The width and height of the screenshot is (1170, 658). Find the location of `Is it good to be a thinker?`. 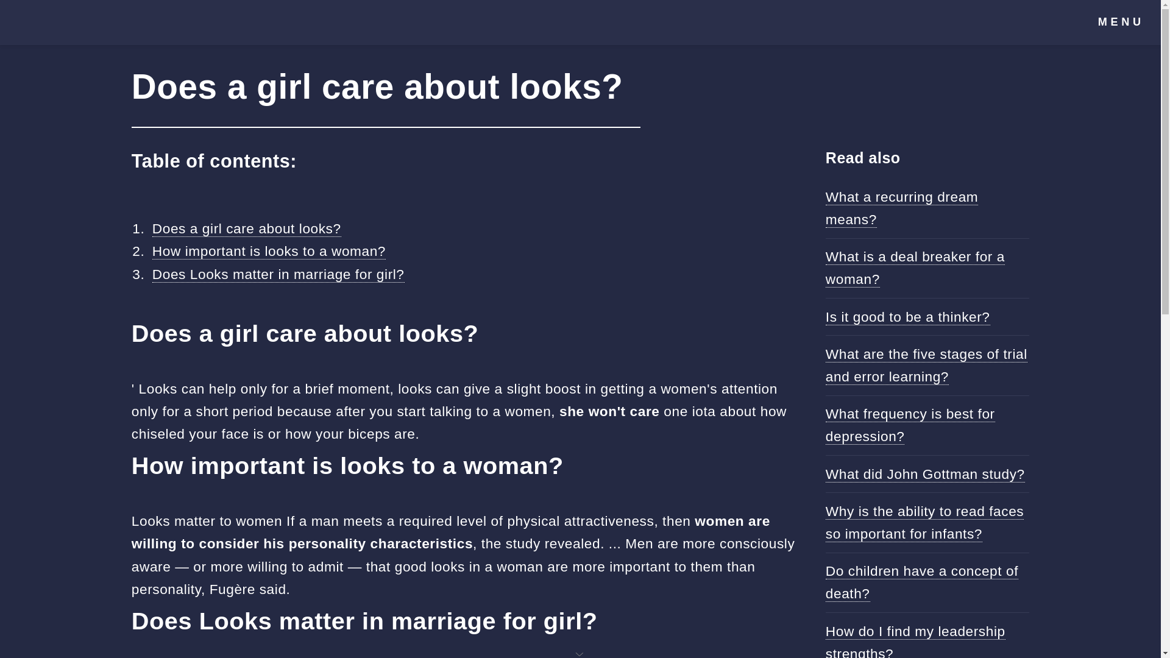

Is it good to be a thinker? is located at coordinates (908, 317).